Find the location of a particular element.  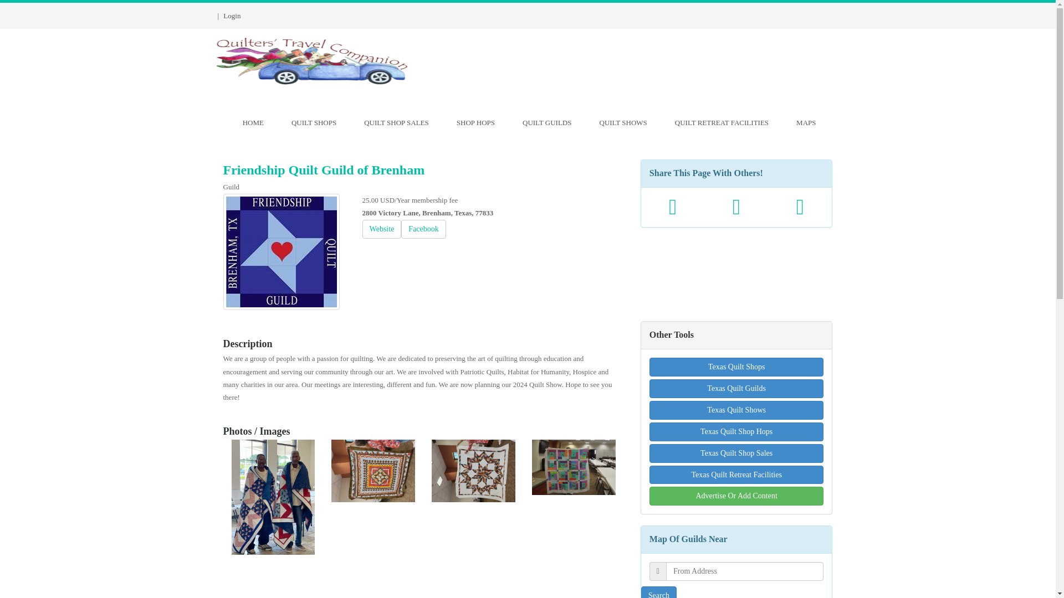

Friendship Quilt Guild of Brenham is located at coordinates (382, 229).